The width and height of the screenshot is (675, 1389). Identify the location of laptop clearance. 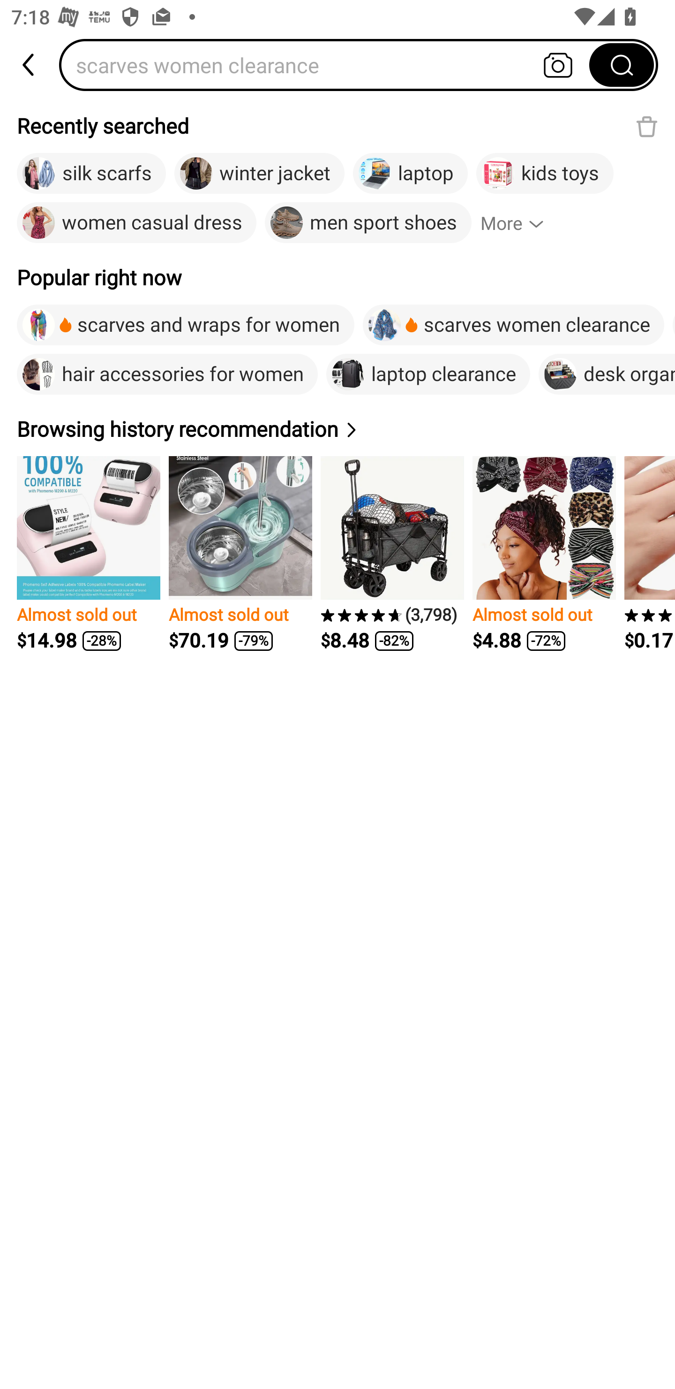
(427, 374).